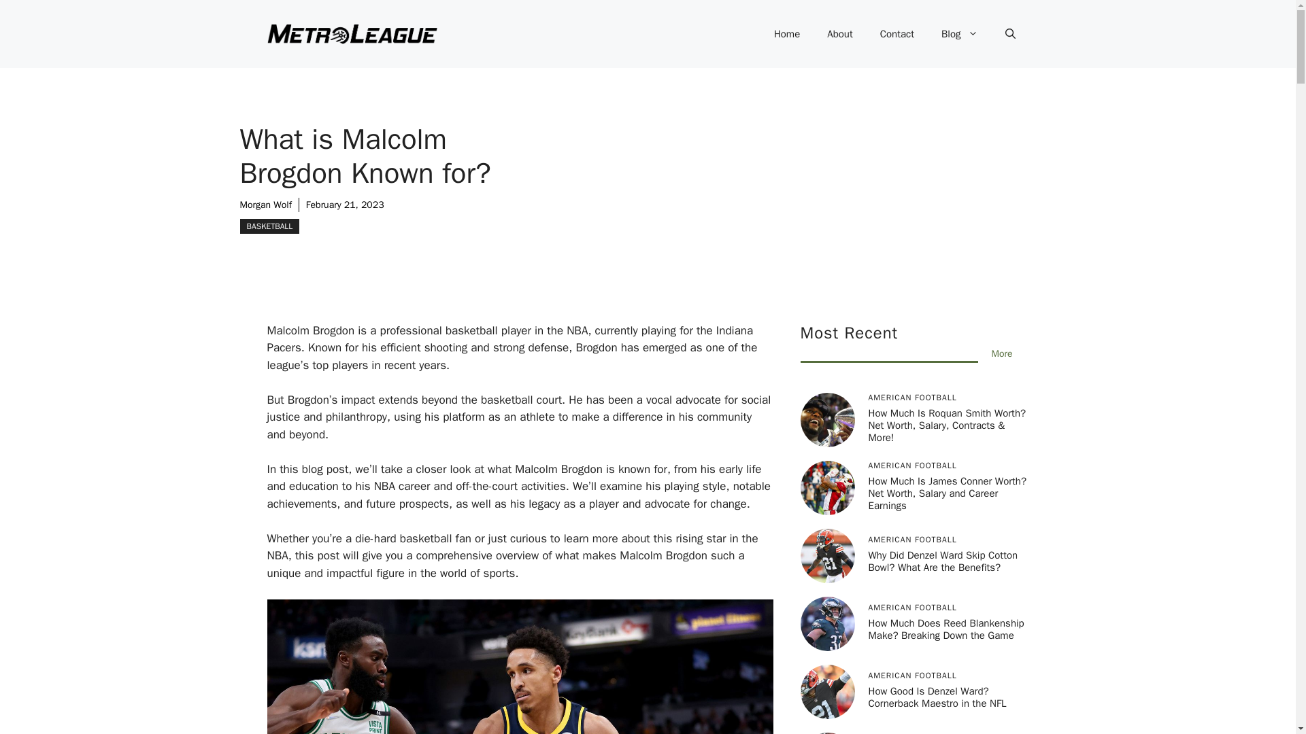 Image resolution: width=1306 pixels, height=734 pixels. Describe the element at coordinates (839, 34) in the screenshot. I see `About` at that location.